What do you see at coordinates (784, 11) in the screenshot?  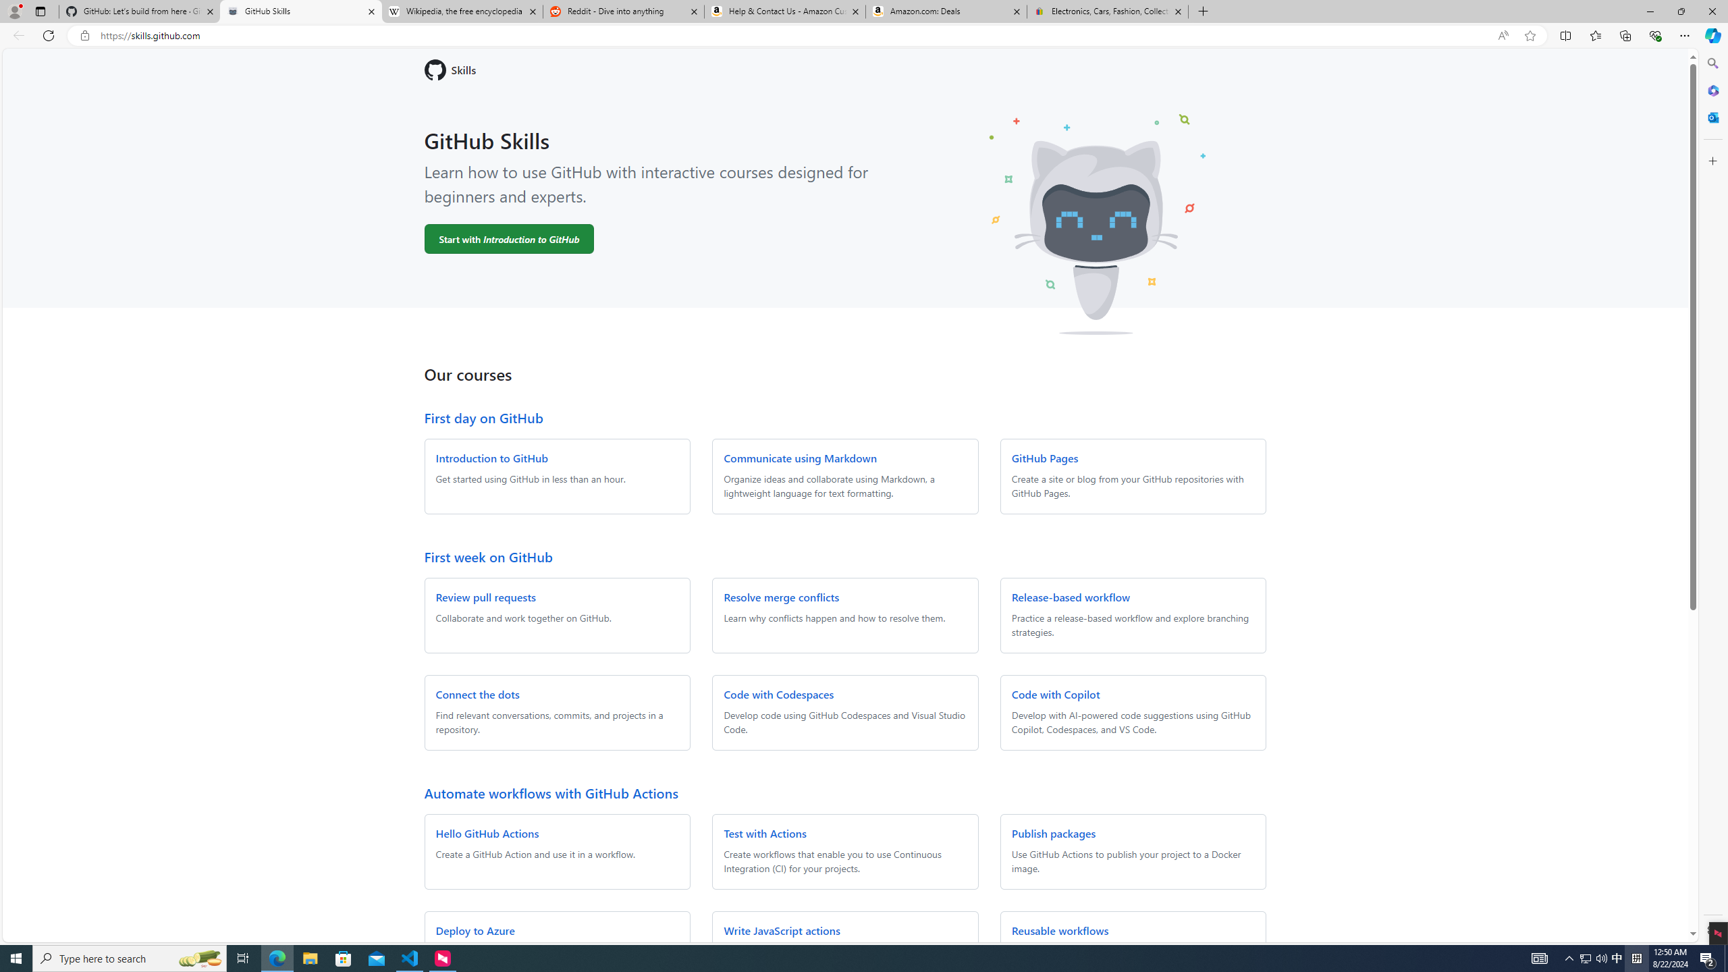 I see `Help & Contact Us - Amazon Customer Service` at bounding box center [784, 11].